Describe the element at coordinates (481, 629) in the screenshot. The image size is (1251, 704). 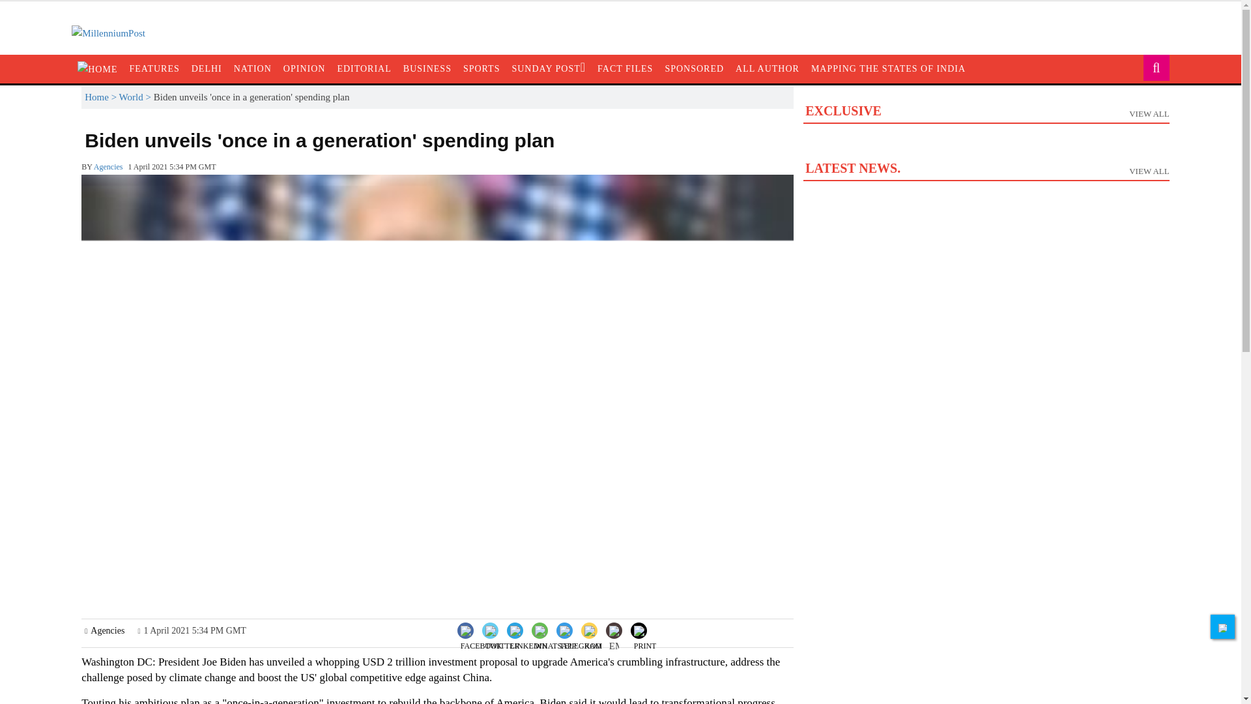
I see `Facebook` at that location.